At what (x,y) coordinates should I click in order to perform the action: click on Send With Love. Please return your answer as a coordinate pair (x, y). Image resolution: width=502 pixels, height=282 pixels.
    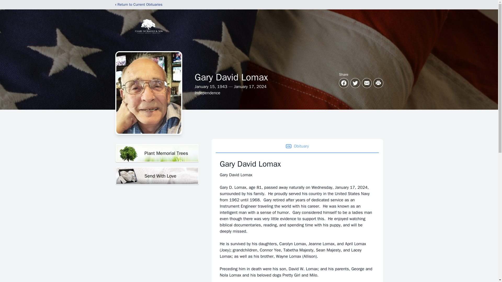
    Looking at the image, I should click on (157, 176).